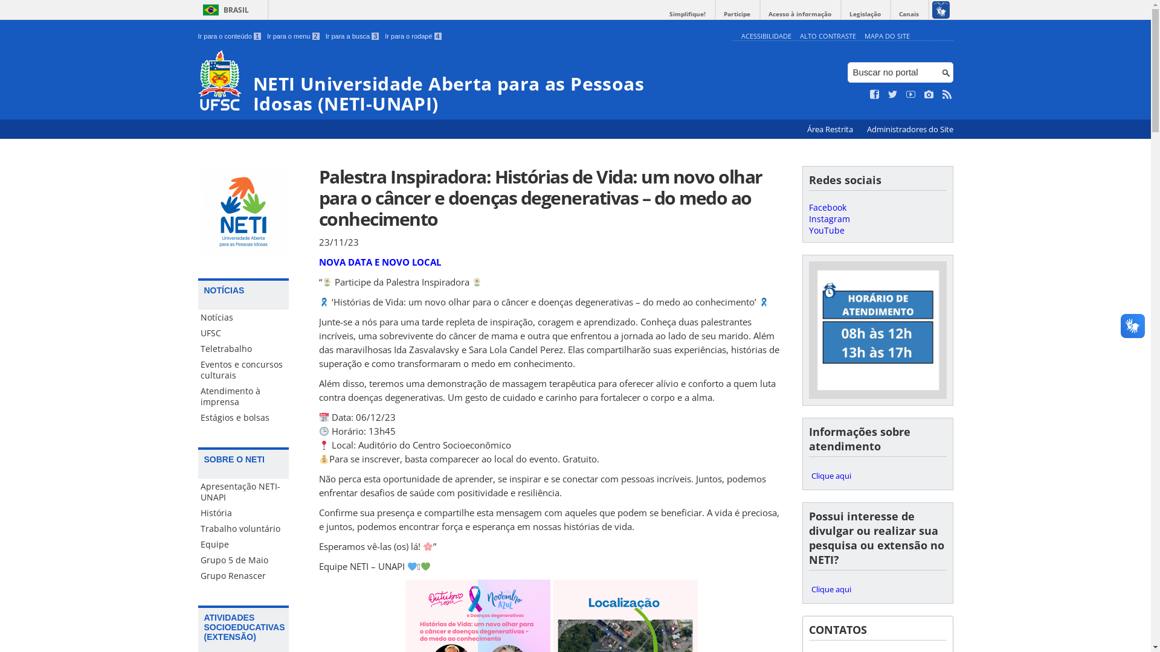  I want to click on MAPA DO SITE, so click(887, 36).